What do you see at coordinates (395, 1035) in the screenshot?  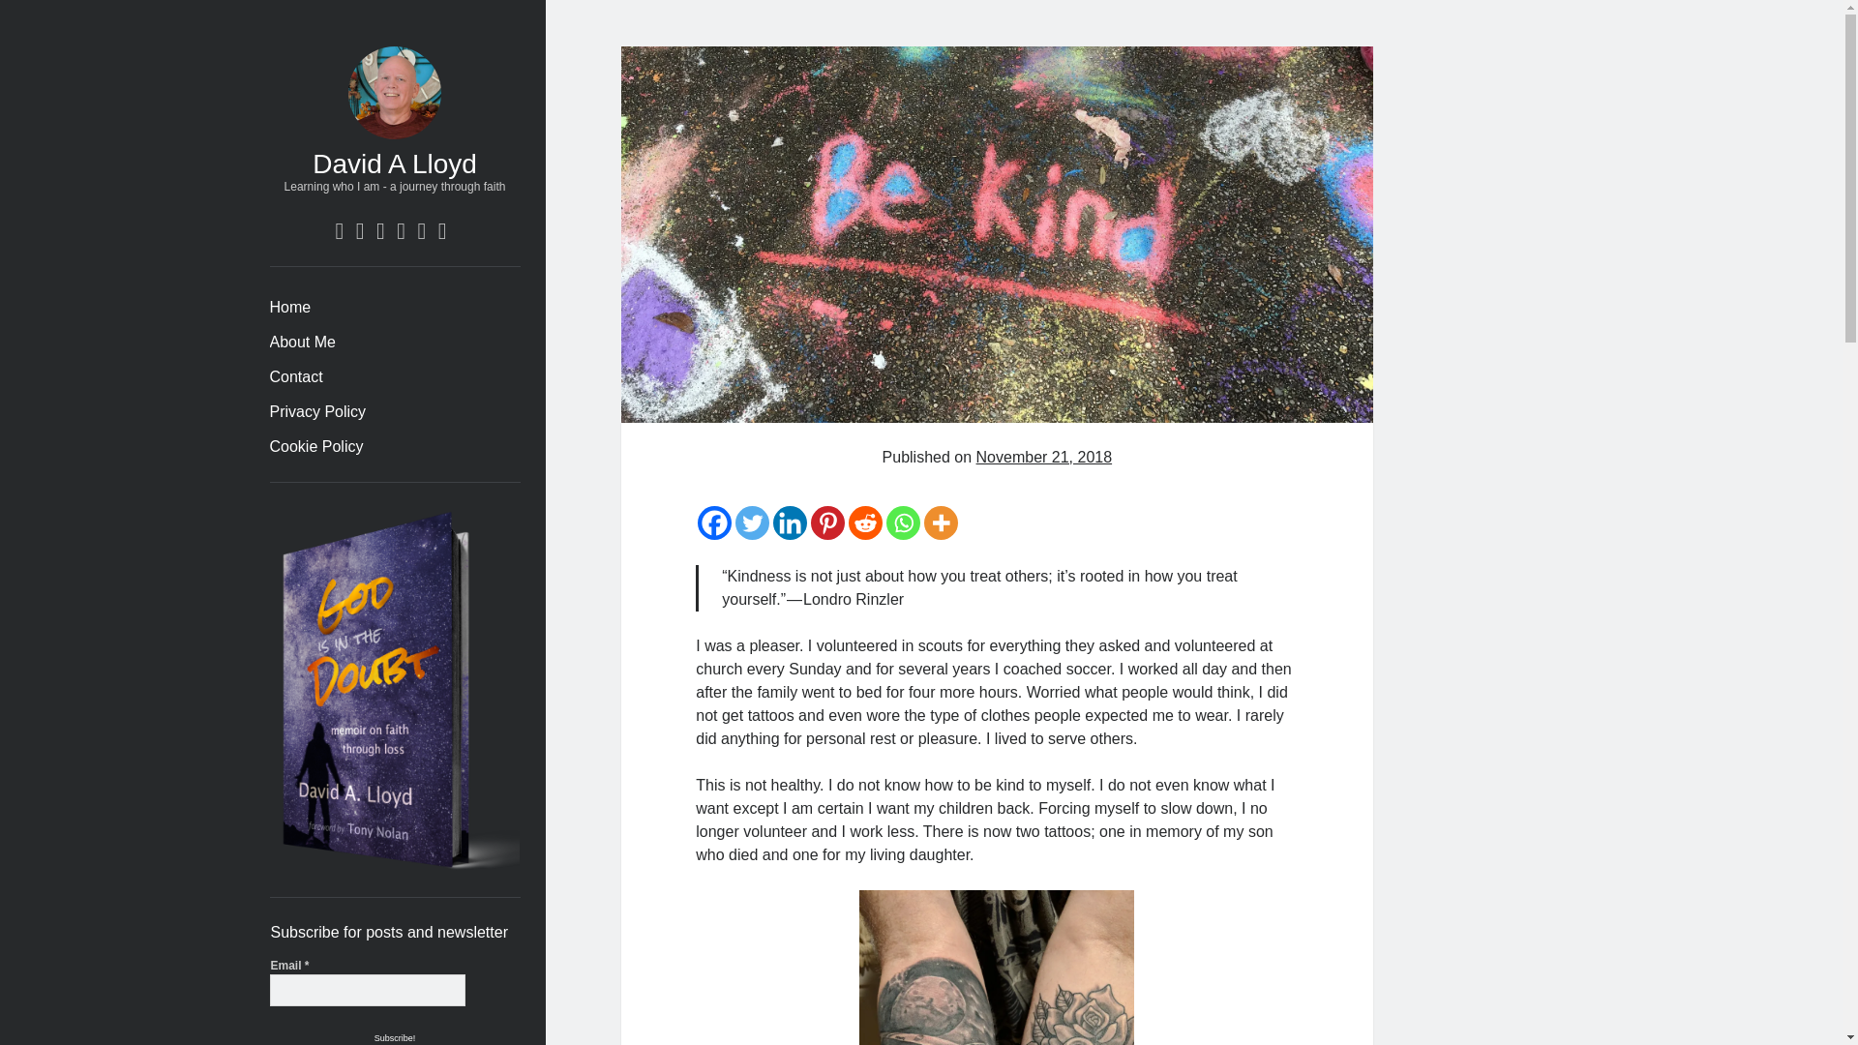 I see `Subscribe!` at bounding box center [395, 1035].